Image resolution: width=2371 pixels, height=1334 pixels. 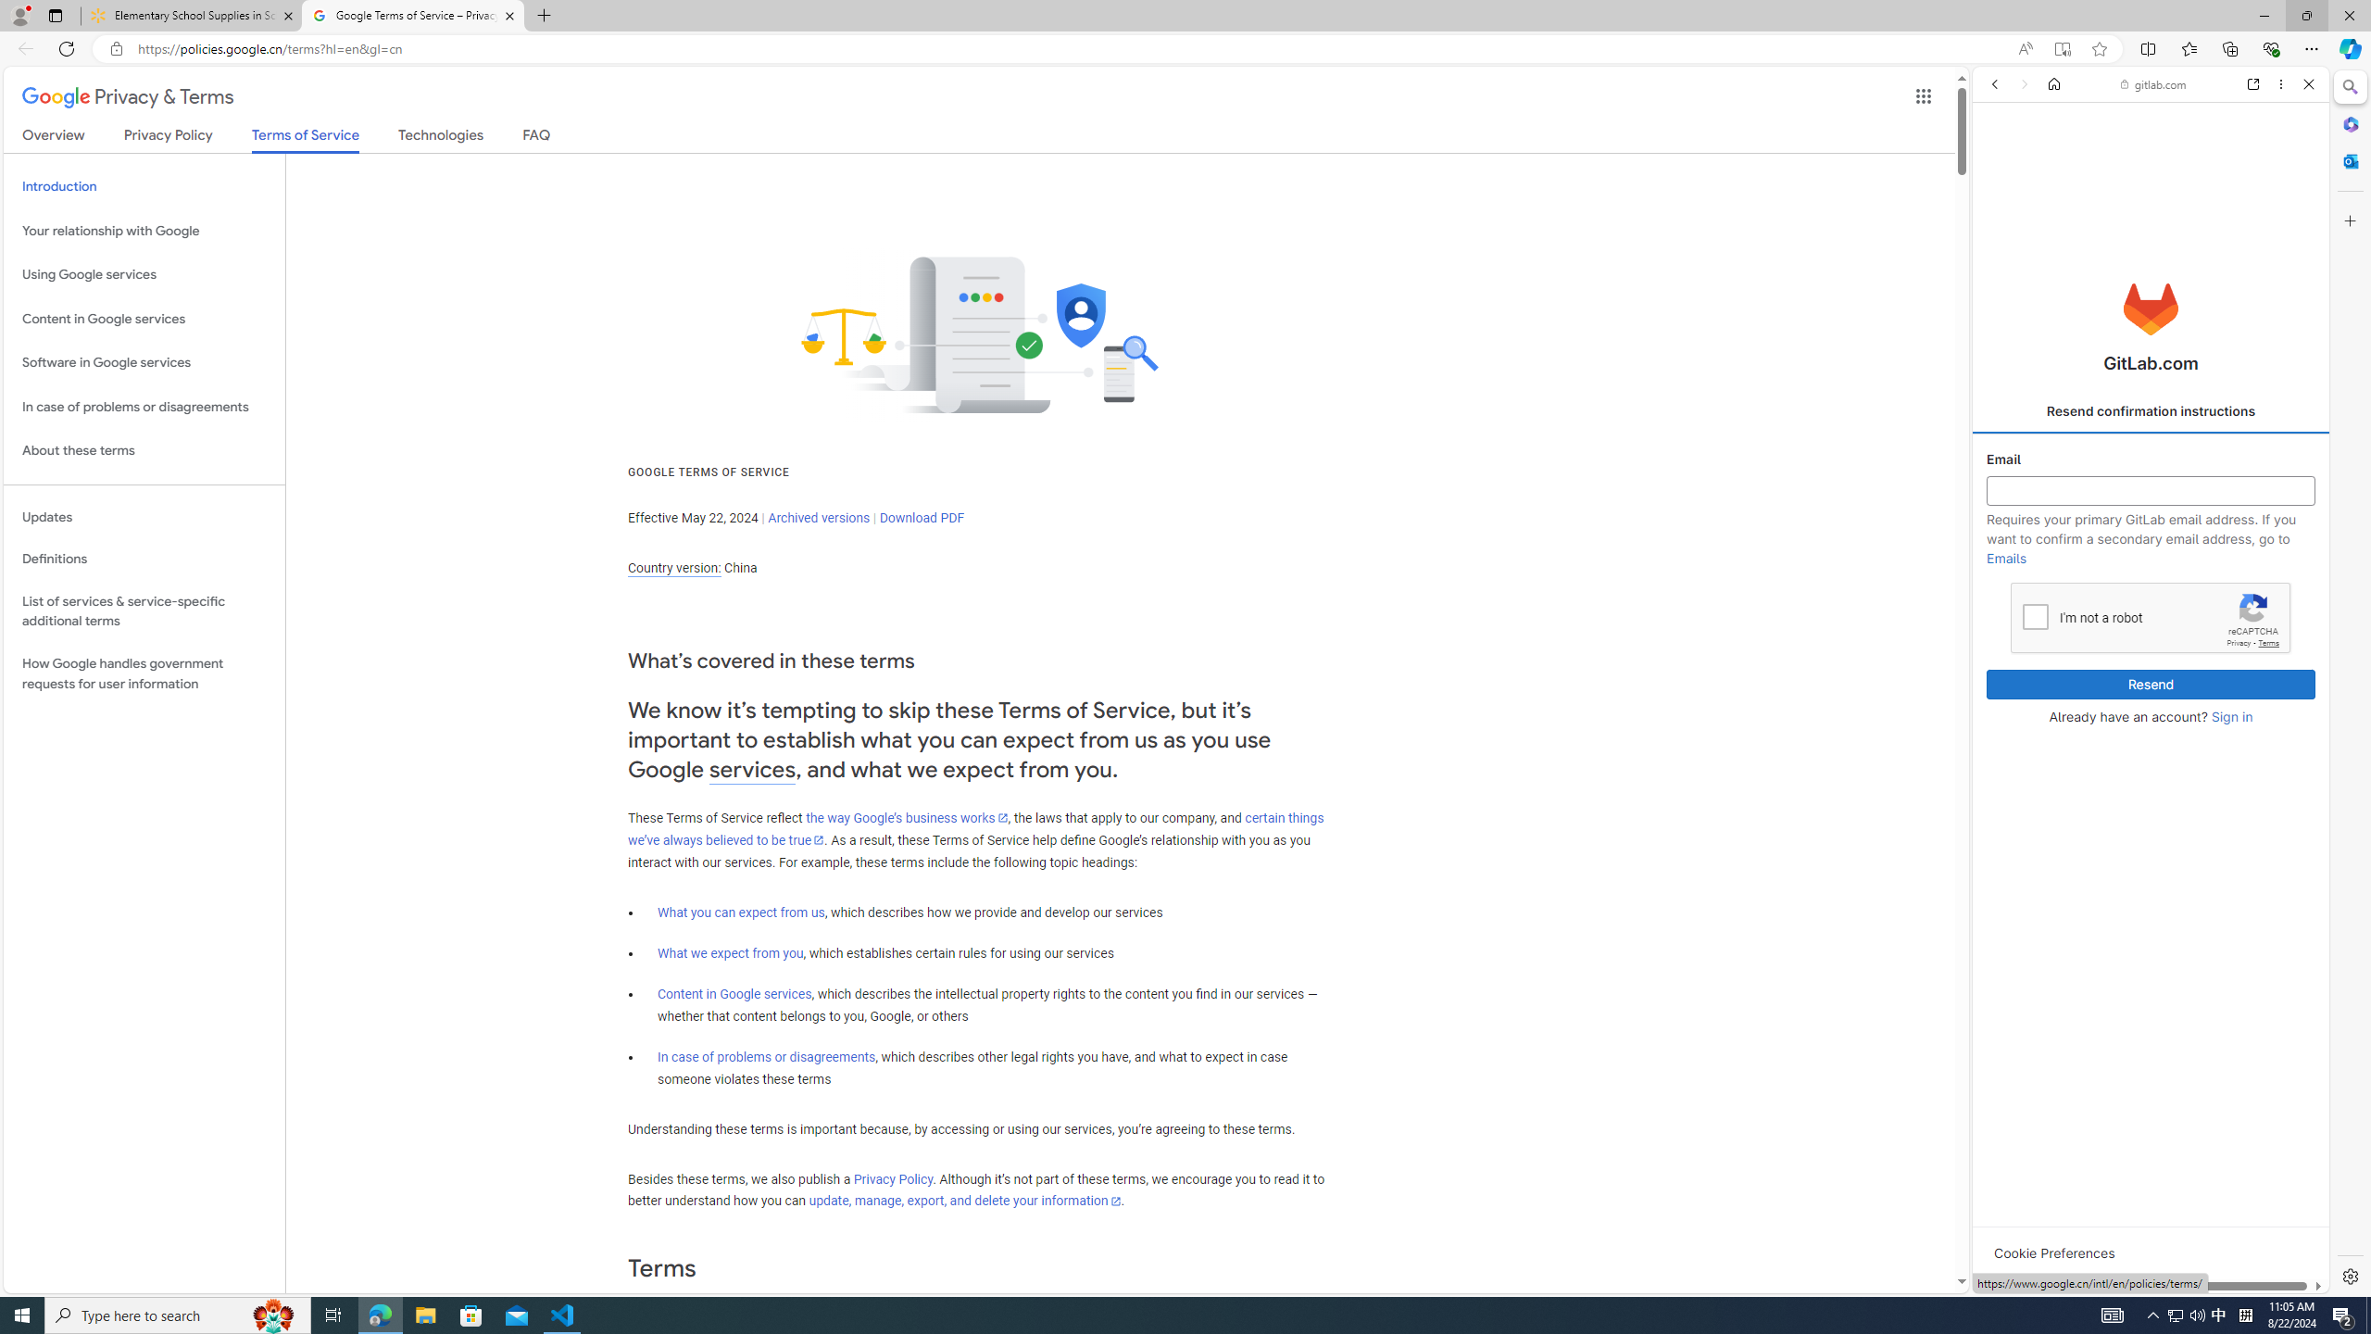 I want to click on Content in Google services, so click(x=735, y=993).